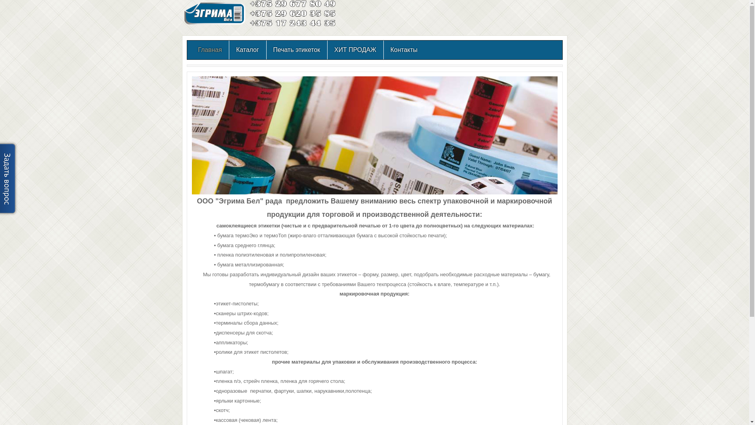 The image size is (755, 425). Describe the element at coordinates (544, 71) in the screenshot. I see `A+` at that location.